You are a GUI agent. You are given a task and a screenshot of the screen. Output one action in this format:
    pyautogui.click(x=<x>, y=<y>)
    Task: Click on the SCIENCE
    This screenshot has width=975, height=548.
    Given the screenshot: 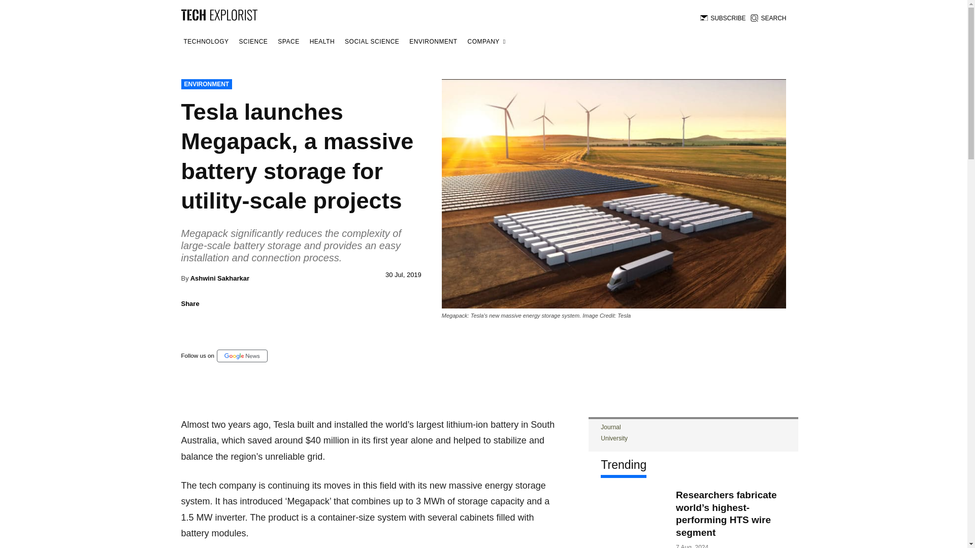 What is the action you would take?
    pyautogui.click(x=254, y=42)
    